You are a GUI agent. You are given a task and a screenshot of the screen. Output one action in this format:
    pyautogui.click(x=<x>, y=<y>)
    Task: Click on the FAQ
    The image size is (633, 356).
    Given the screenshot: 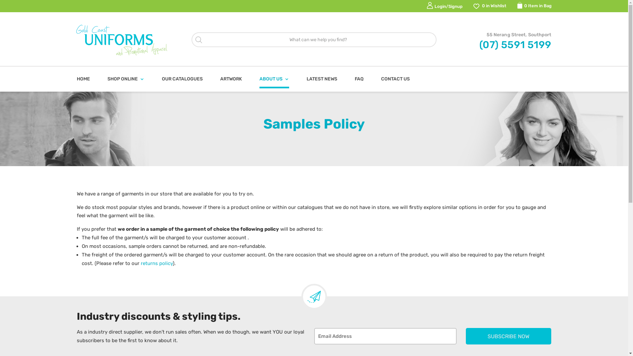 What is the action you would take?
    pyautogui.click(x=359, y=79)
    